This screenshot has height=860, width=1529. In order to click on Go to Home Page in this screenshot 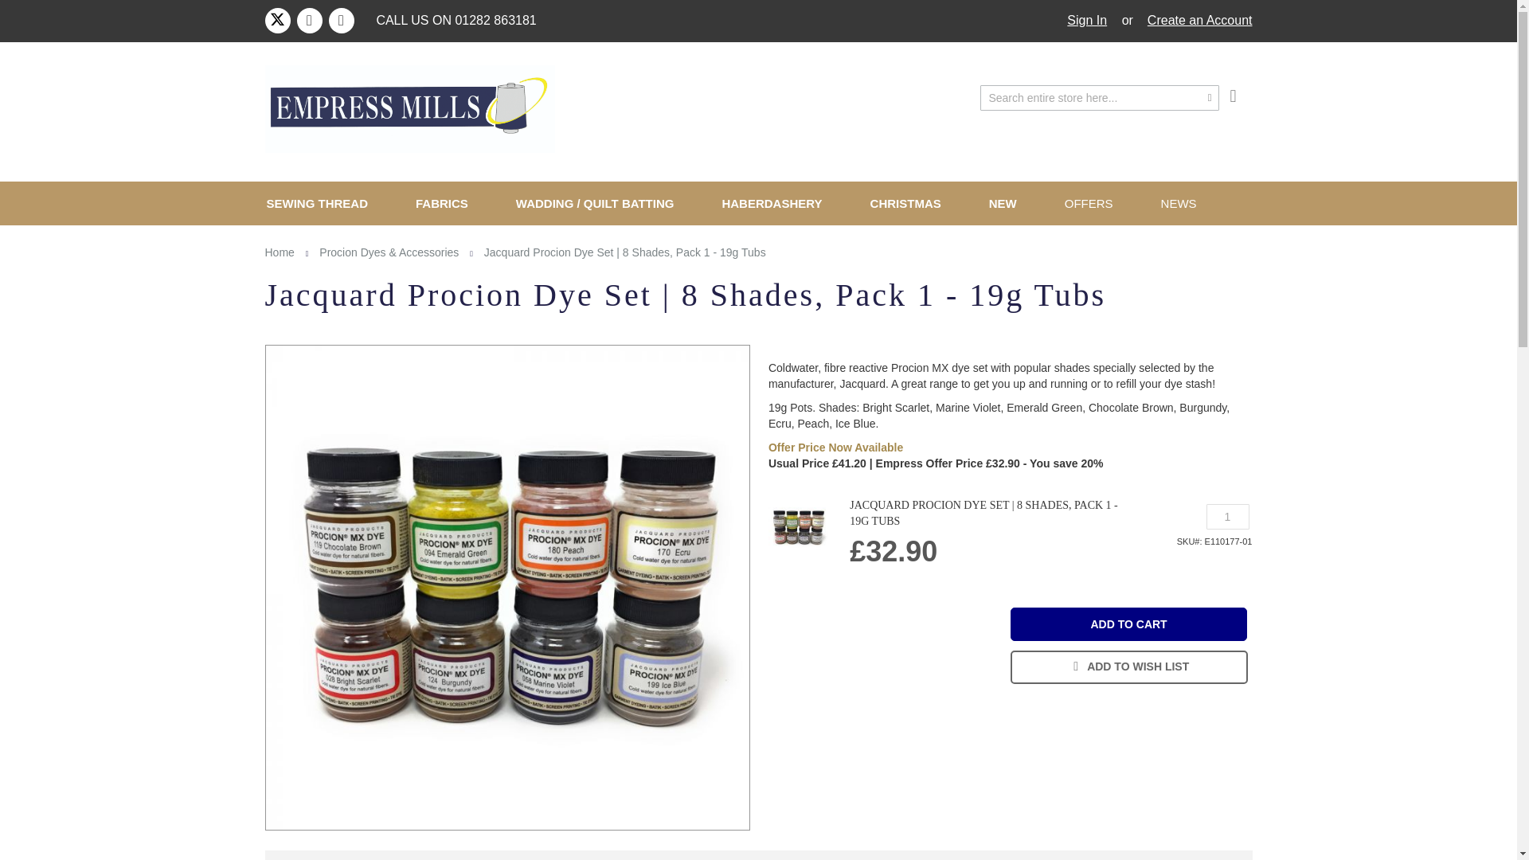, I will do `click(279, 252)`.